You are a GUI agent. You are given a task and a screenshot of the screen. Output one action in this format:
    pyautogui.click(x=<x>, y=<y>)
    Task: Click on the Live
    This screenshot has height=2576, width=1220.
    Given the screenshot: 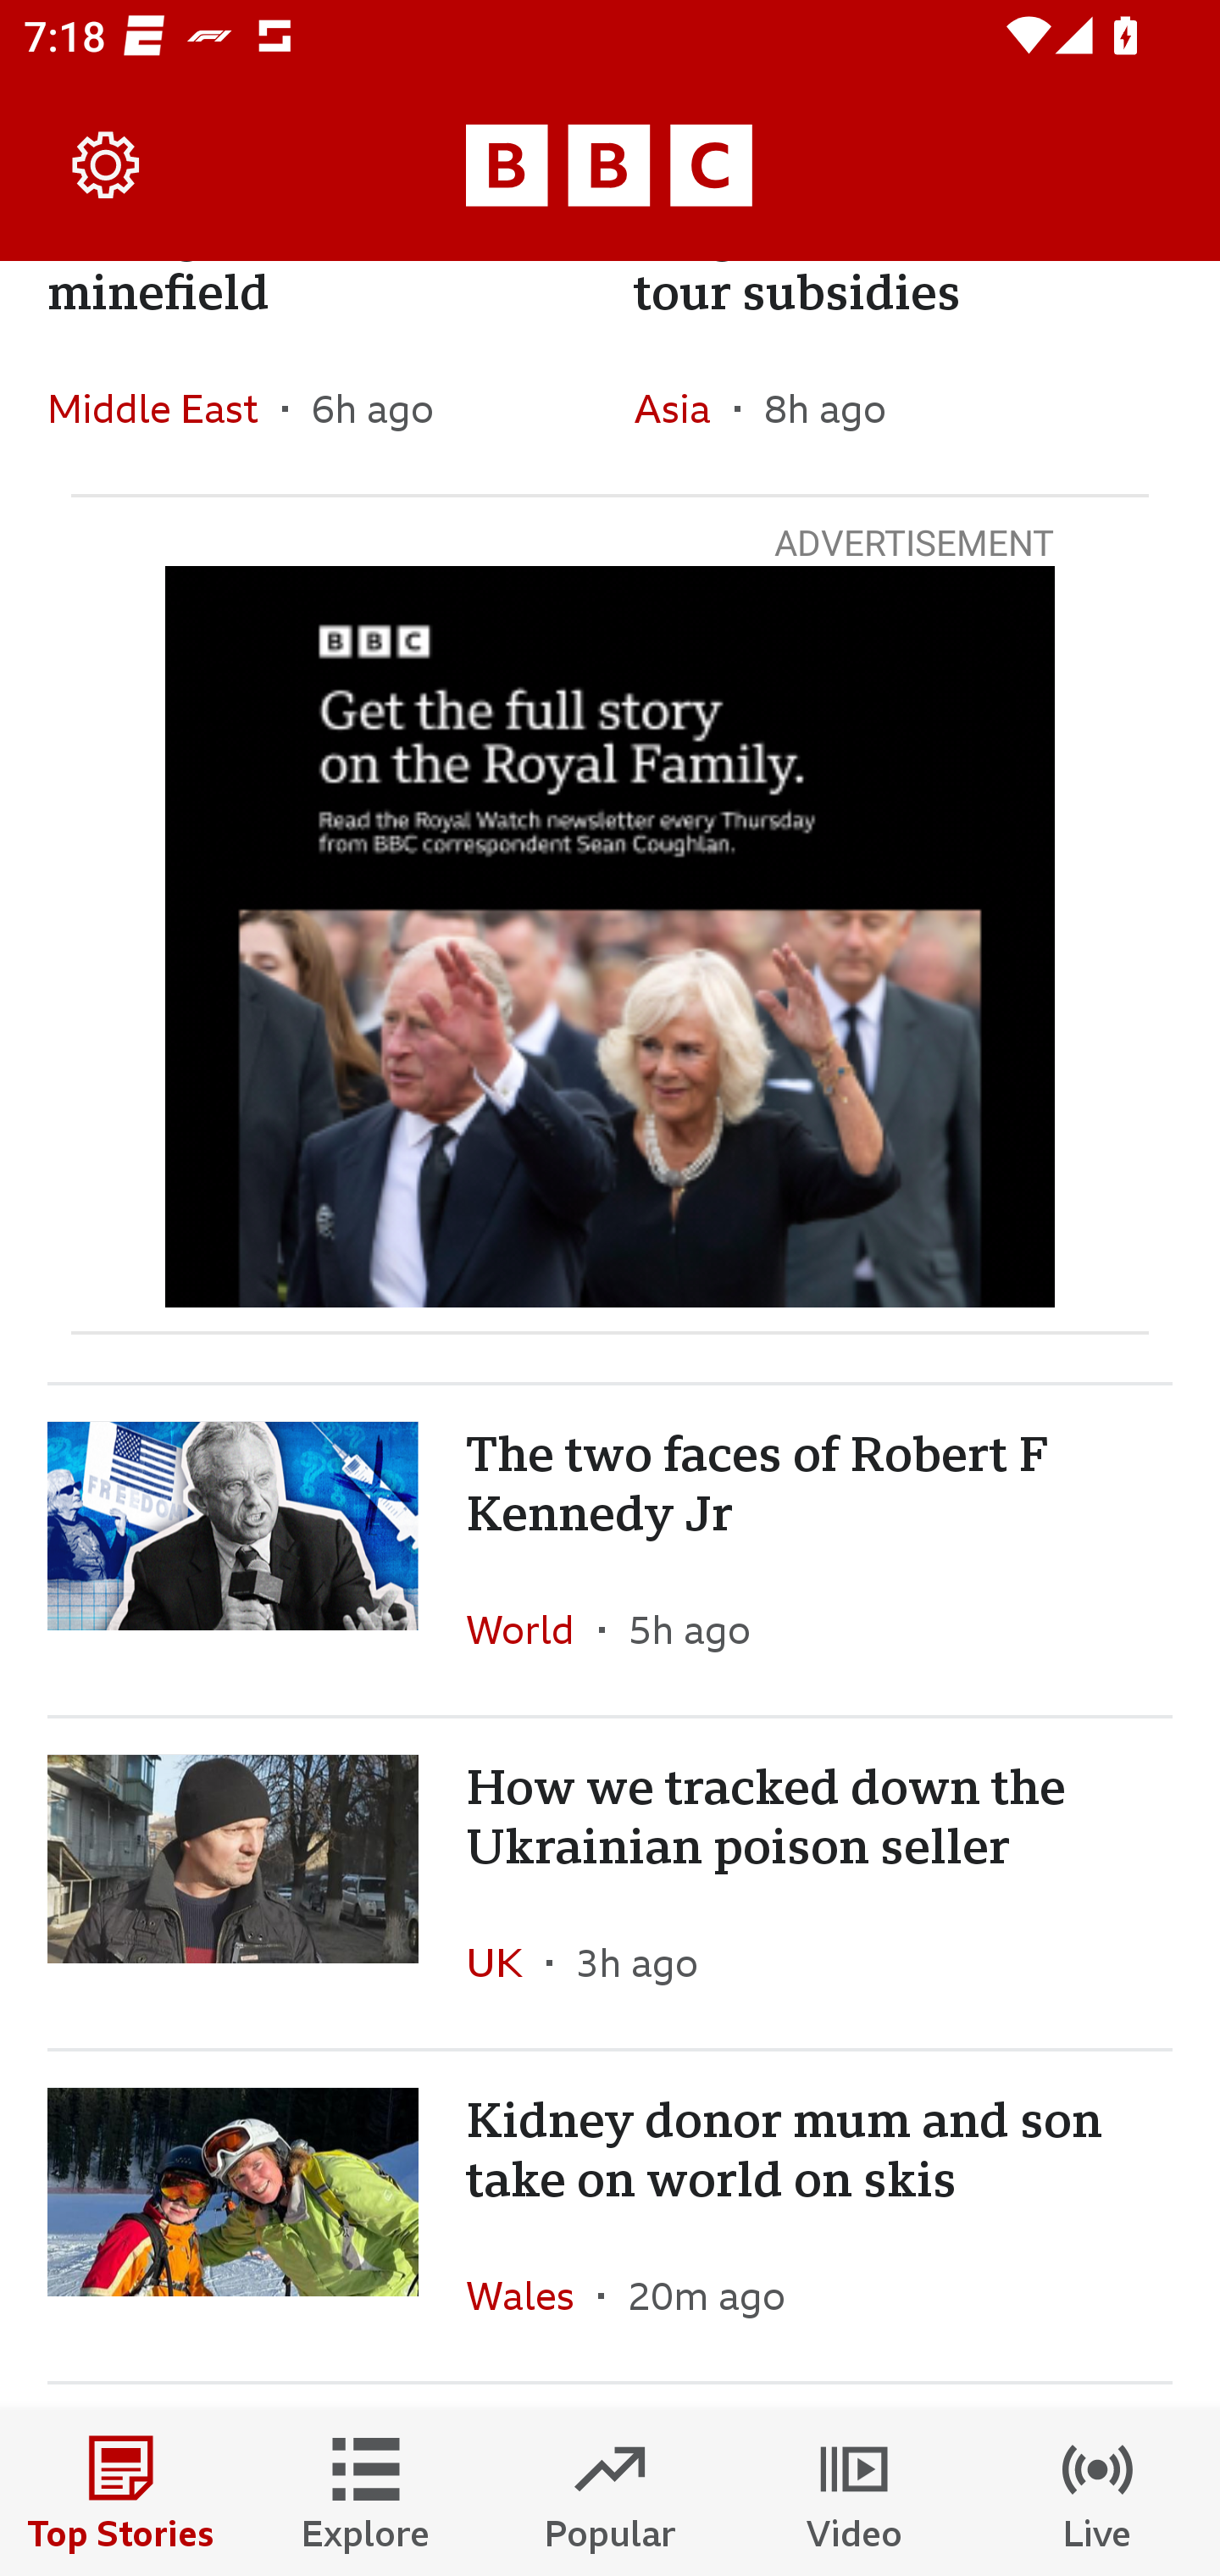 What is the action you would take?
    pyautogui.click(x=1098, y=2493)
    